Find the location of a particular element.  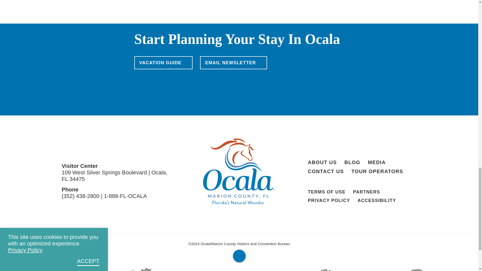

PRIVACY POLICY is located at coordinates (329, 200).